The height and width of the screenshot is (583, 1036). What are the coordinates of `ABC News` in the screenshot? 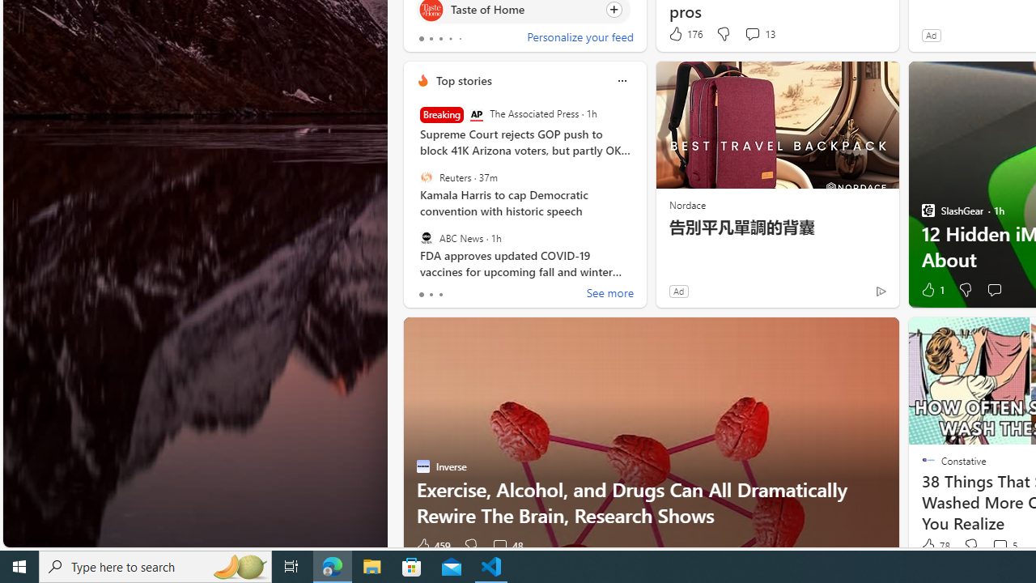 It's located at (426, 237).